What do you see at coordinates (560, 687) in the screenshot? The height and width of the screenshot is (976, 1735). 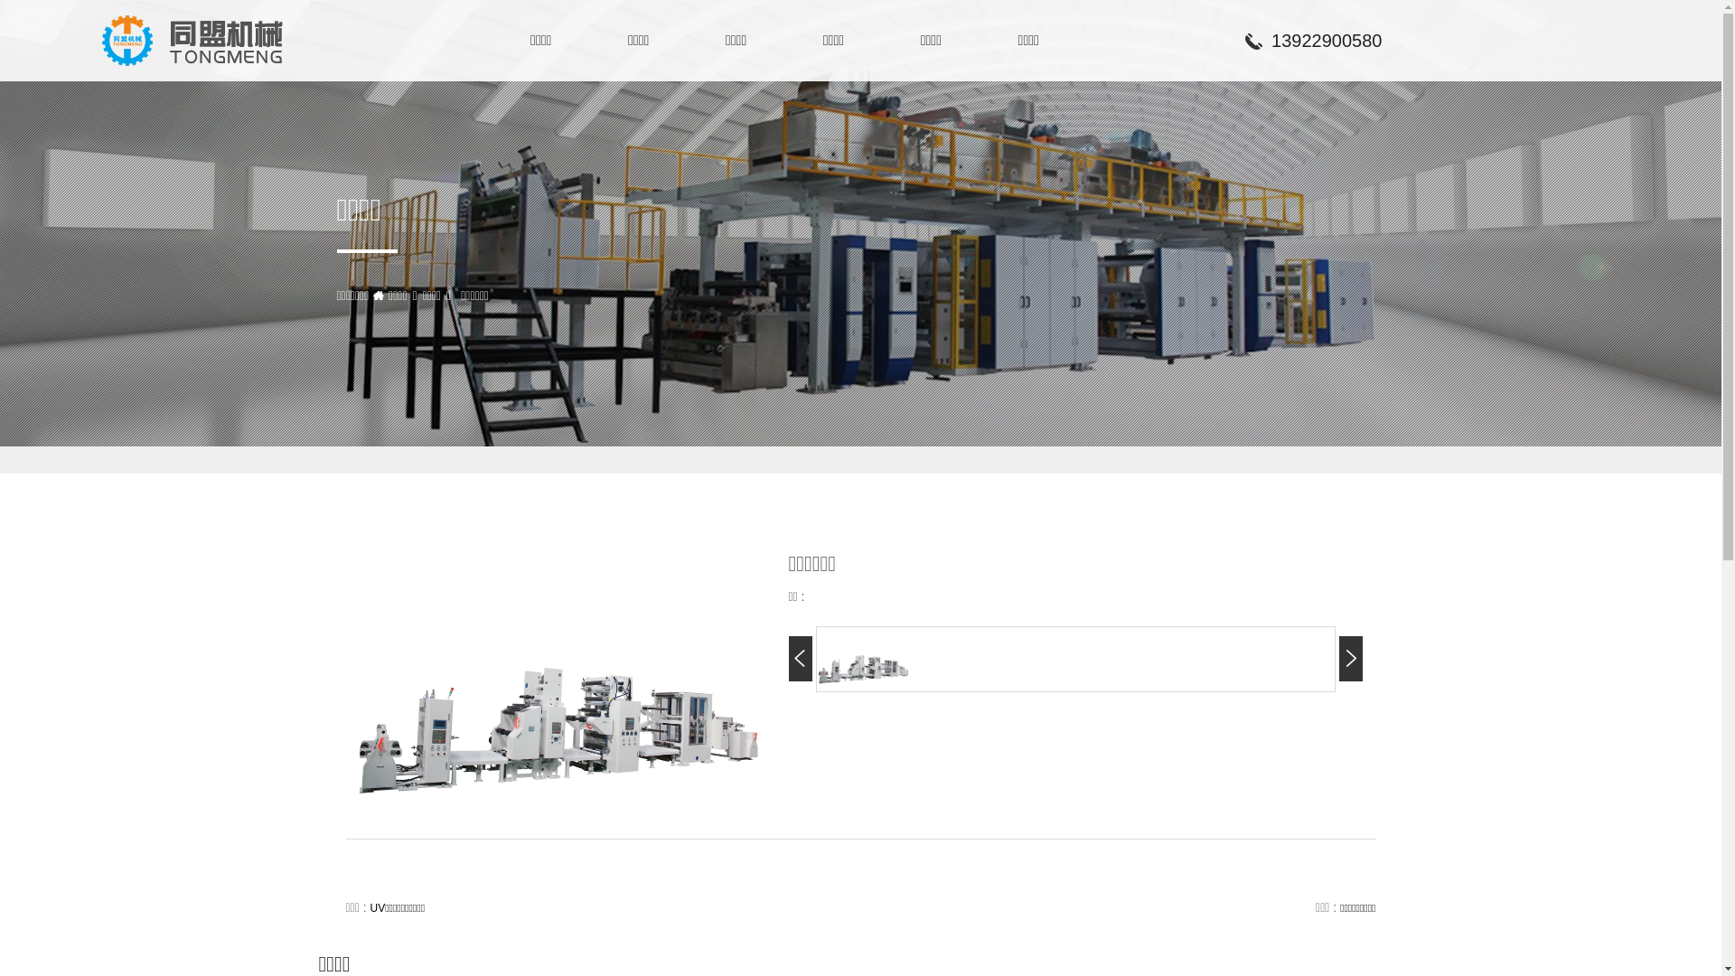 I see `r6` at bounding box center [560, 687].